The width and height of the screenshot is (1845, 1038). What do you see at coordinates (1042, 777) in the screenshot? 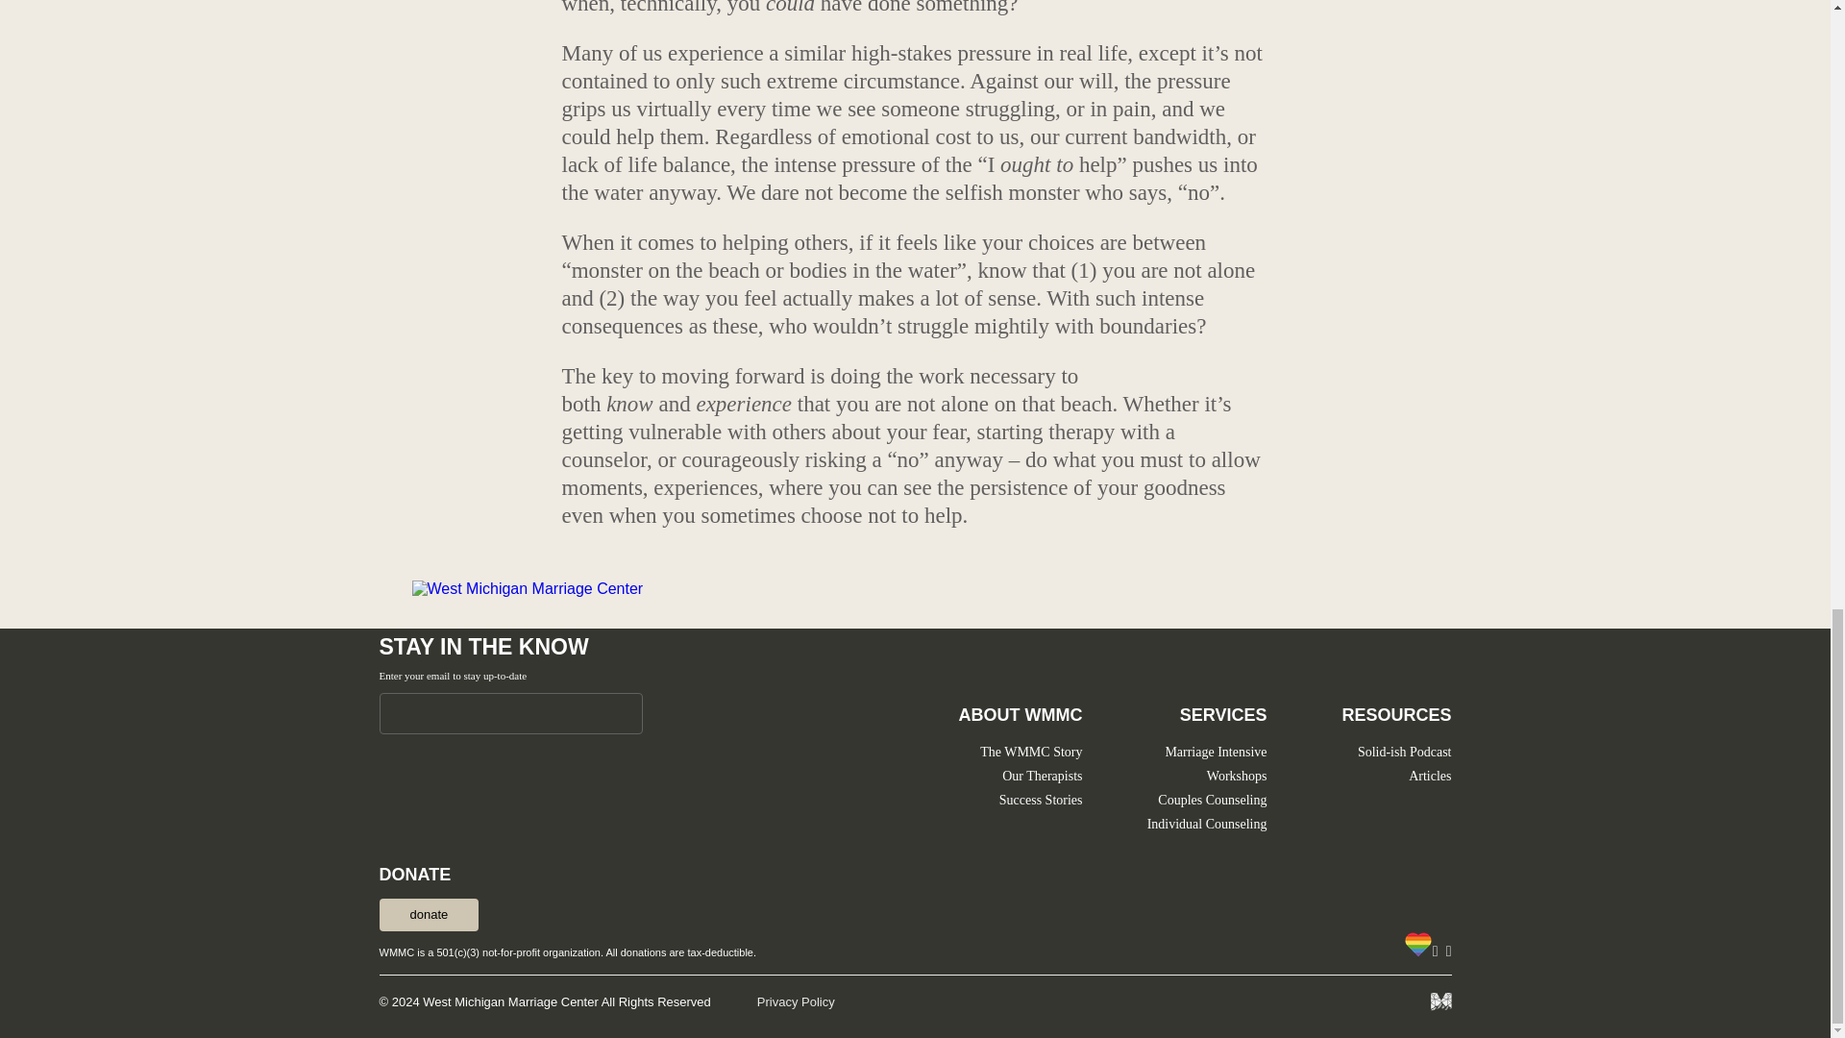
I see `Our Therapists` at bounding box center [1042, 777].